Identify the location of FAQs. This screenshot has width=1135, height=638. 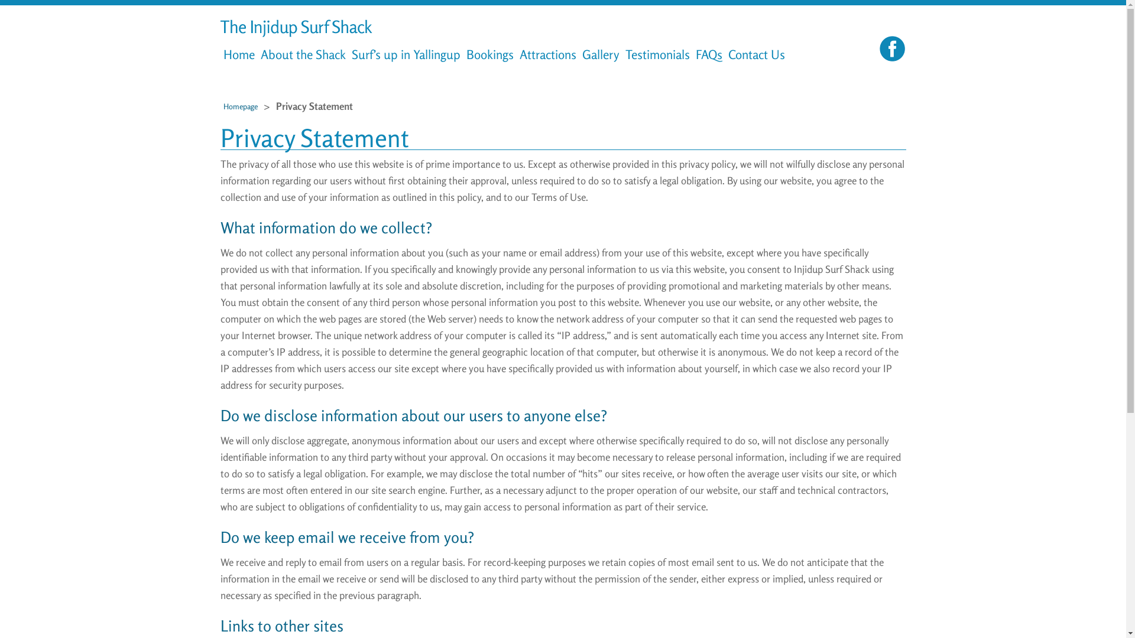
(709, 54).